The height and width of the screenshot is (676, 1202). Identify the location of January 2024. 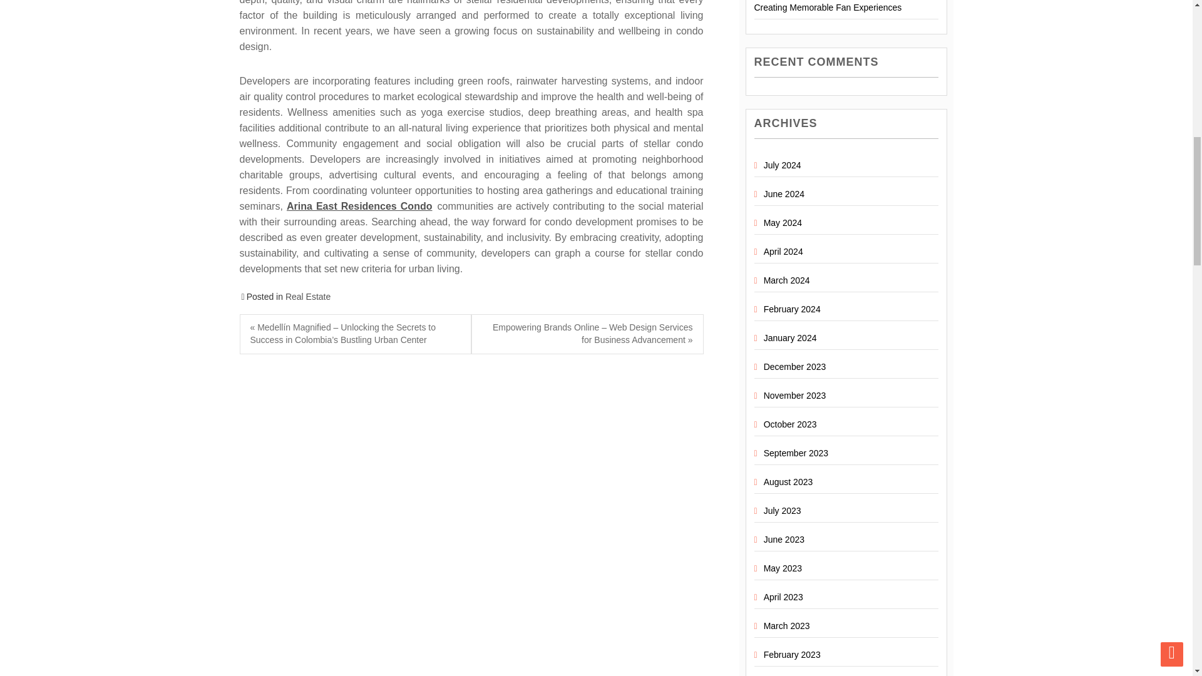
(790, 338).